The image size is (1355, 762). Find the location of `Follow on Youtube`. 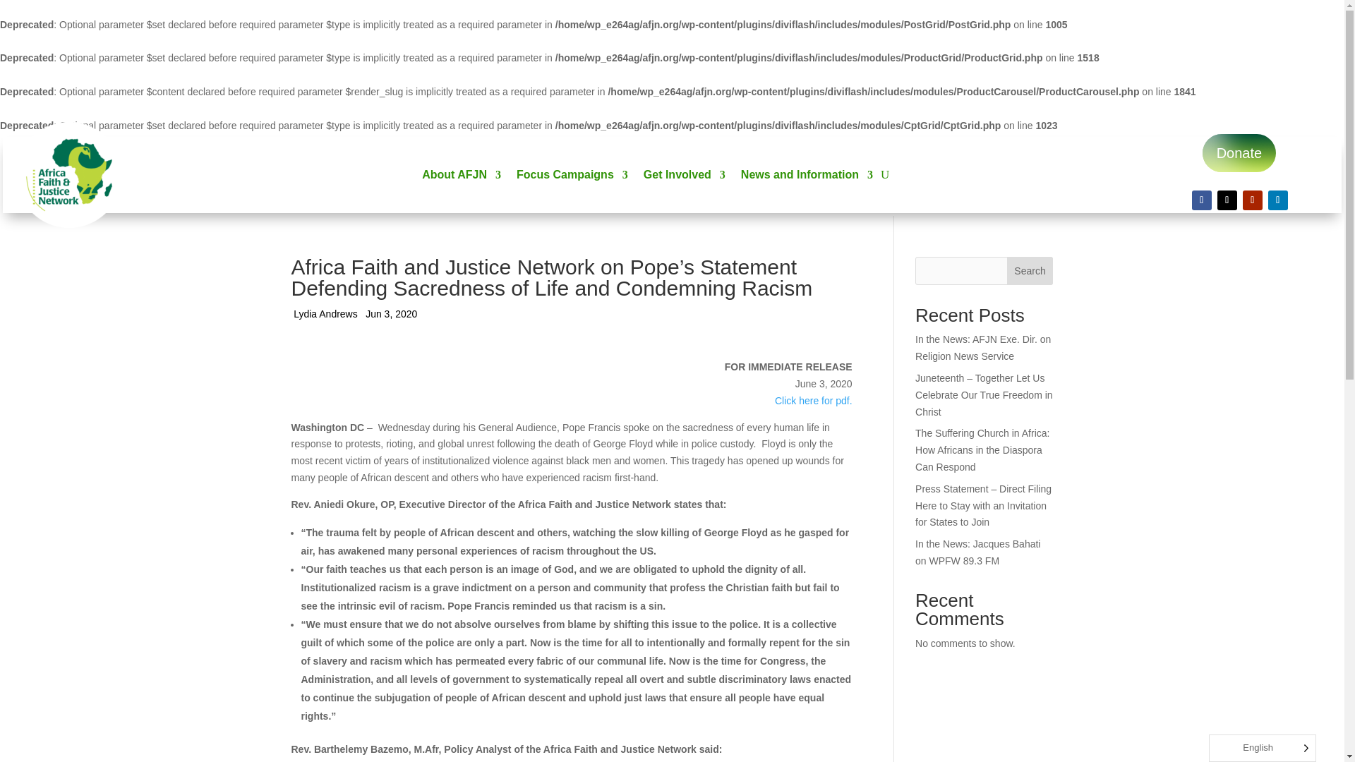

Follow on Youtube is located at coordinates (1252, 200).